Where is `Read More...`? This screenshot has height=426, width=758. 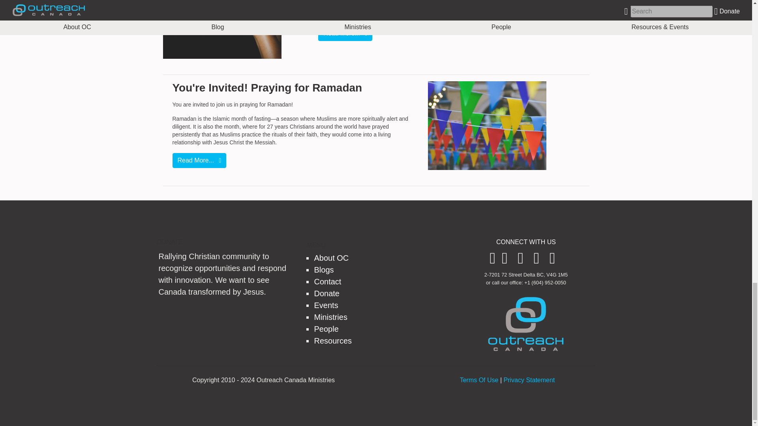 Read More... is located at coordinates (345, 33).